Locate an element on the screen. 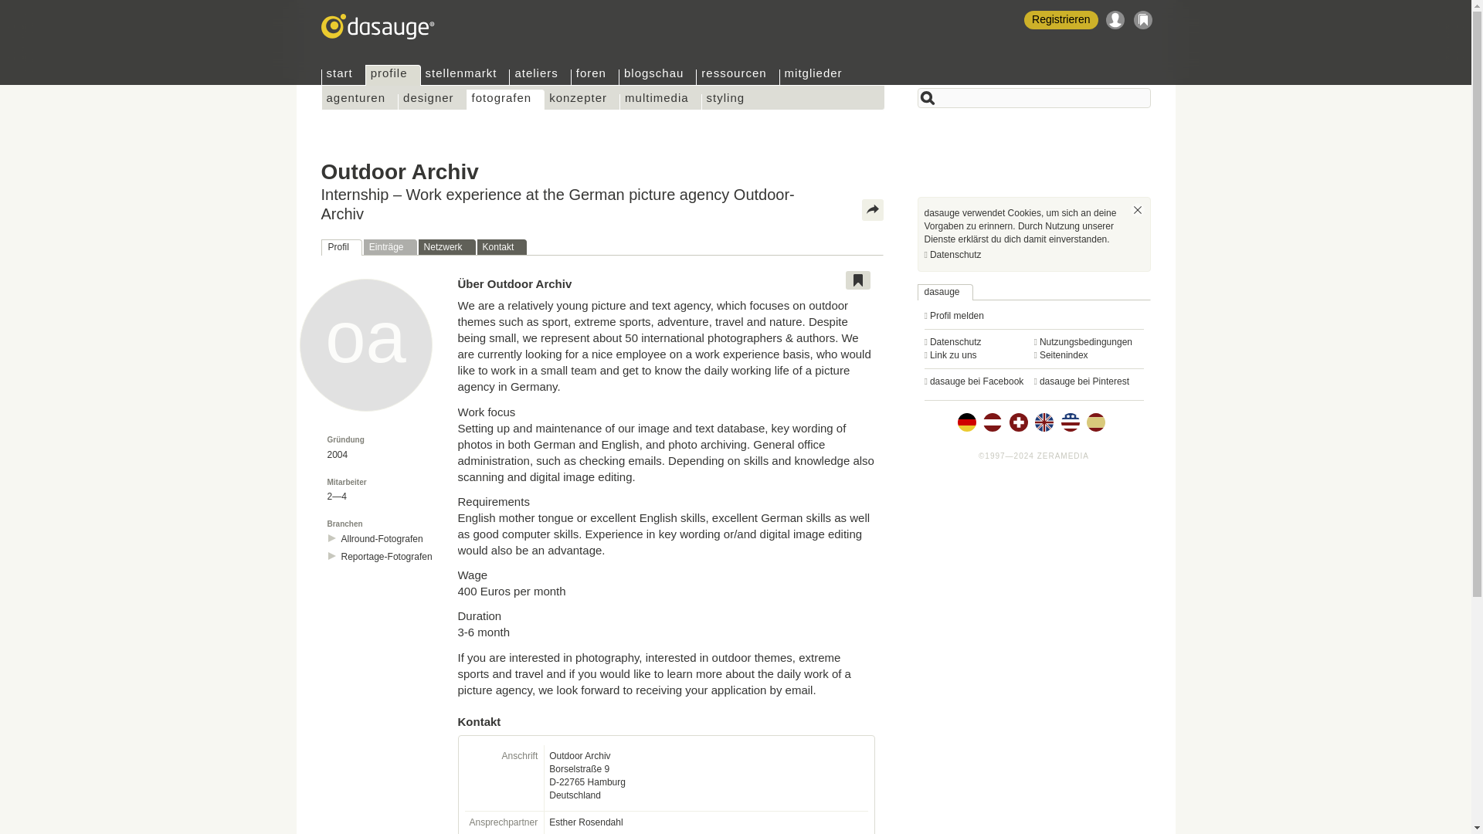 This screenshot has height=834, width=1483. stellenmarkt is located at coordinates (465, 77).